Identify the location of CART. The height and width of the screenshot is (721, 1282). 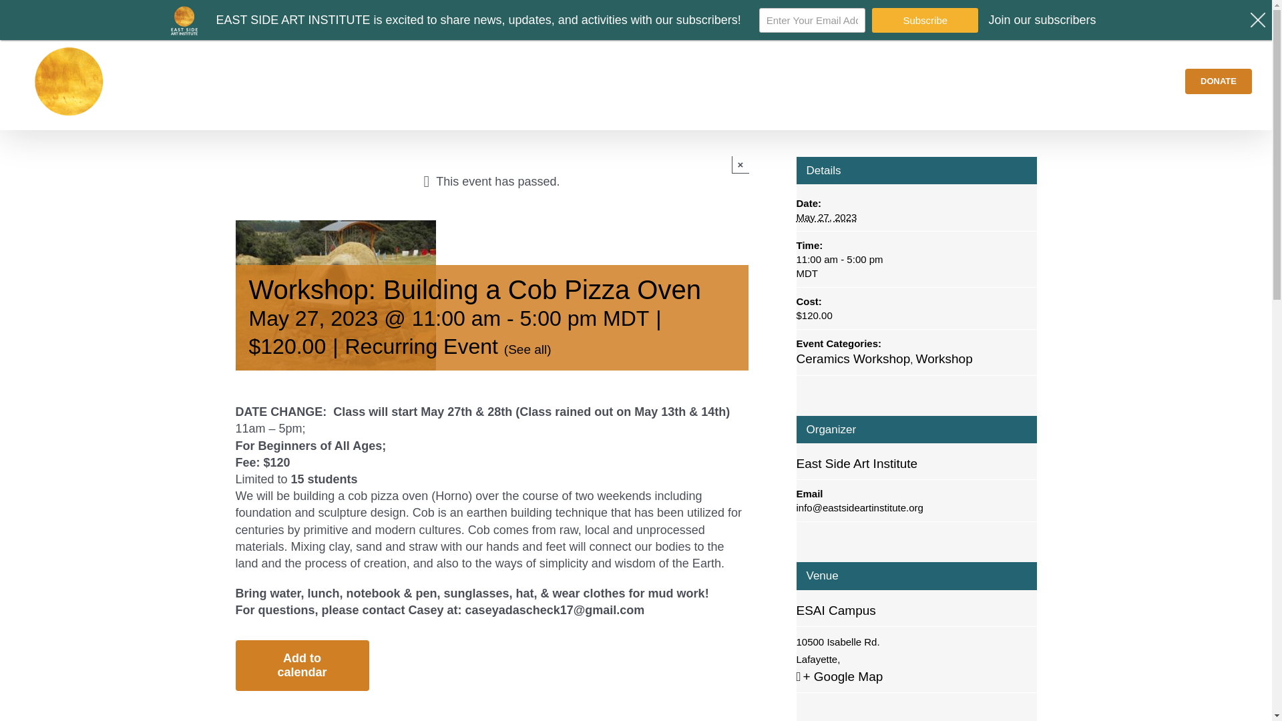
(1191, 16).